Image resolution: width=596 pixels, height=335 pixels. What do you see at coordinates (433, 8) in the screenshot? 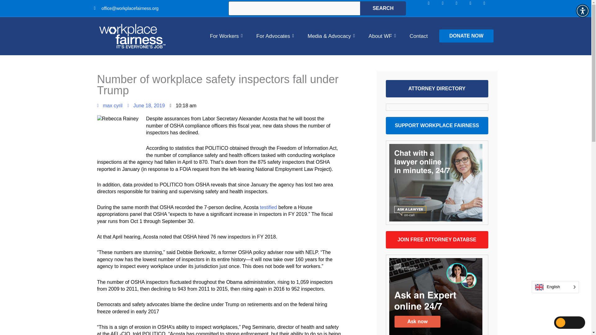
I see `Facebook-f` at bounding box center [433, 8].